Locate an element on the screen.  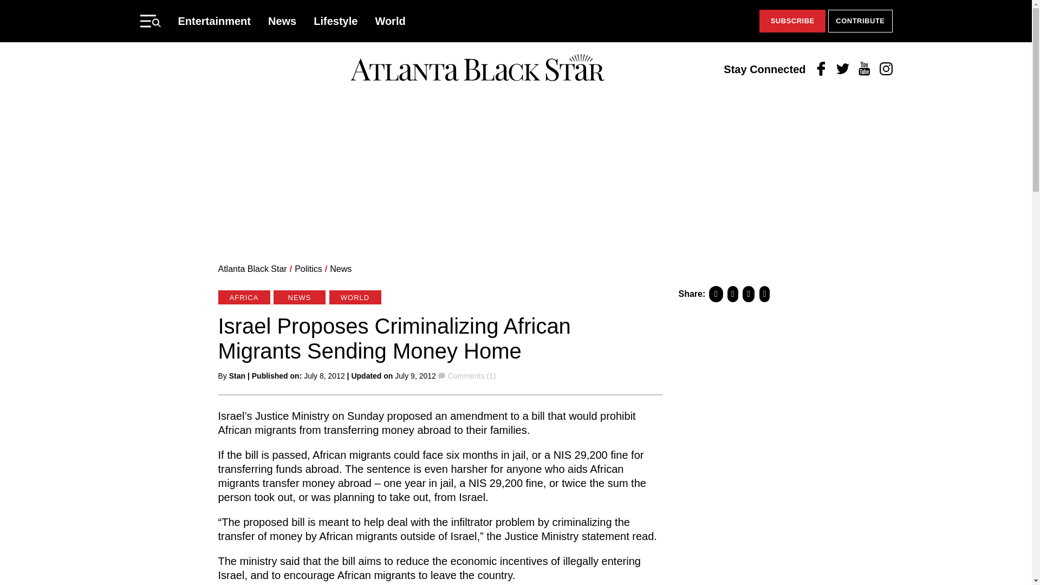
Lifestyle is located at coordinates (336, 21).